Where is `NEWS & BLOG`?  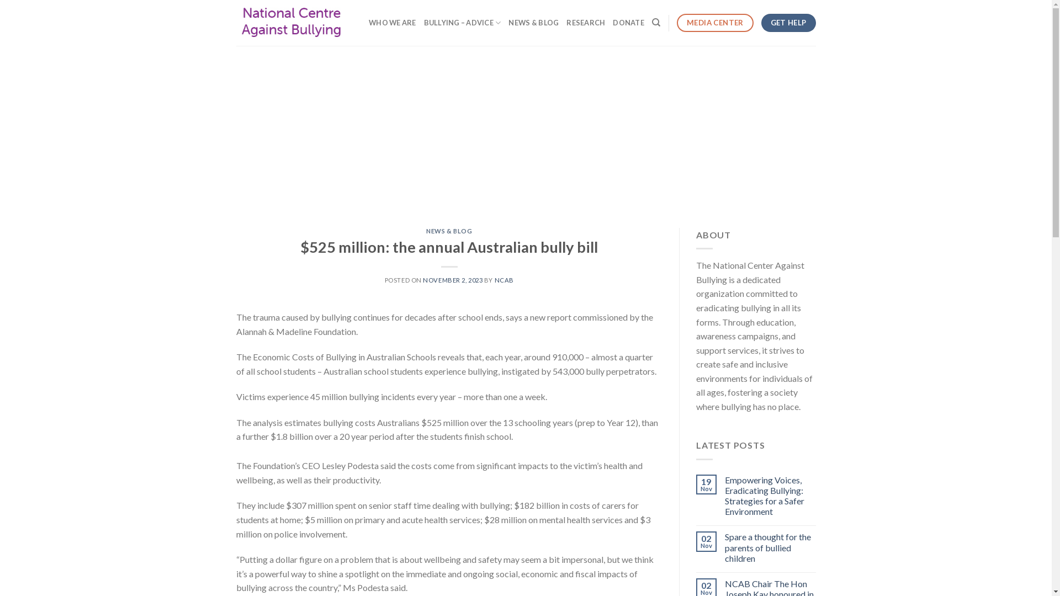 NEWS & BLOG is located at coordinates (449, 231).